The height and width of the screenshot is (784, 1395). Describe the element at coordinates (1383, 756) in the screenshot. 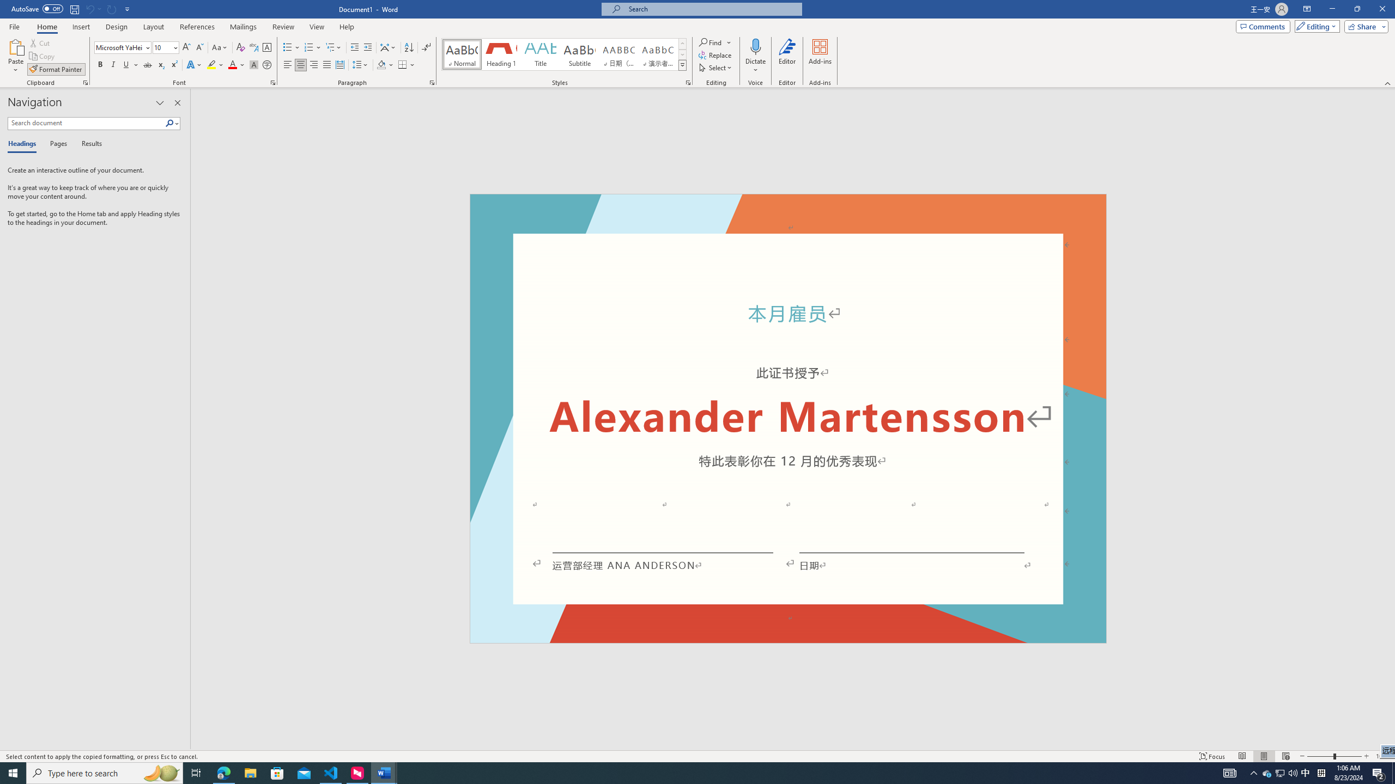

I see `Zoom 104%` at that location.